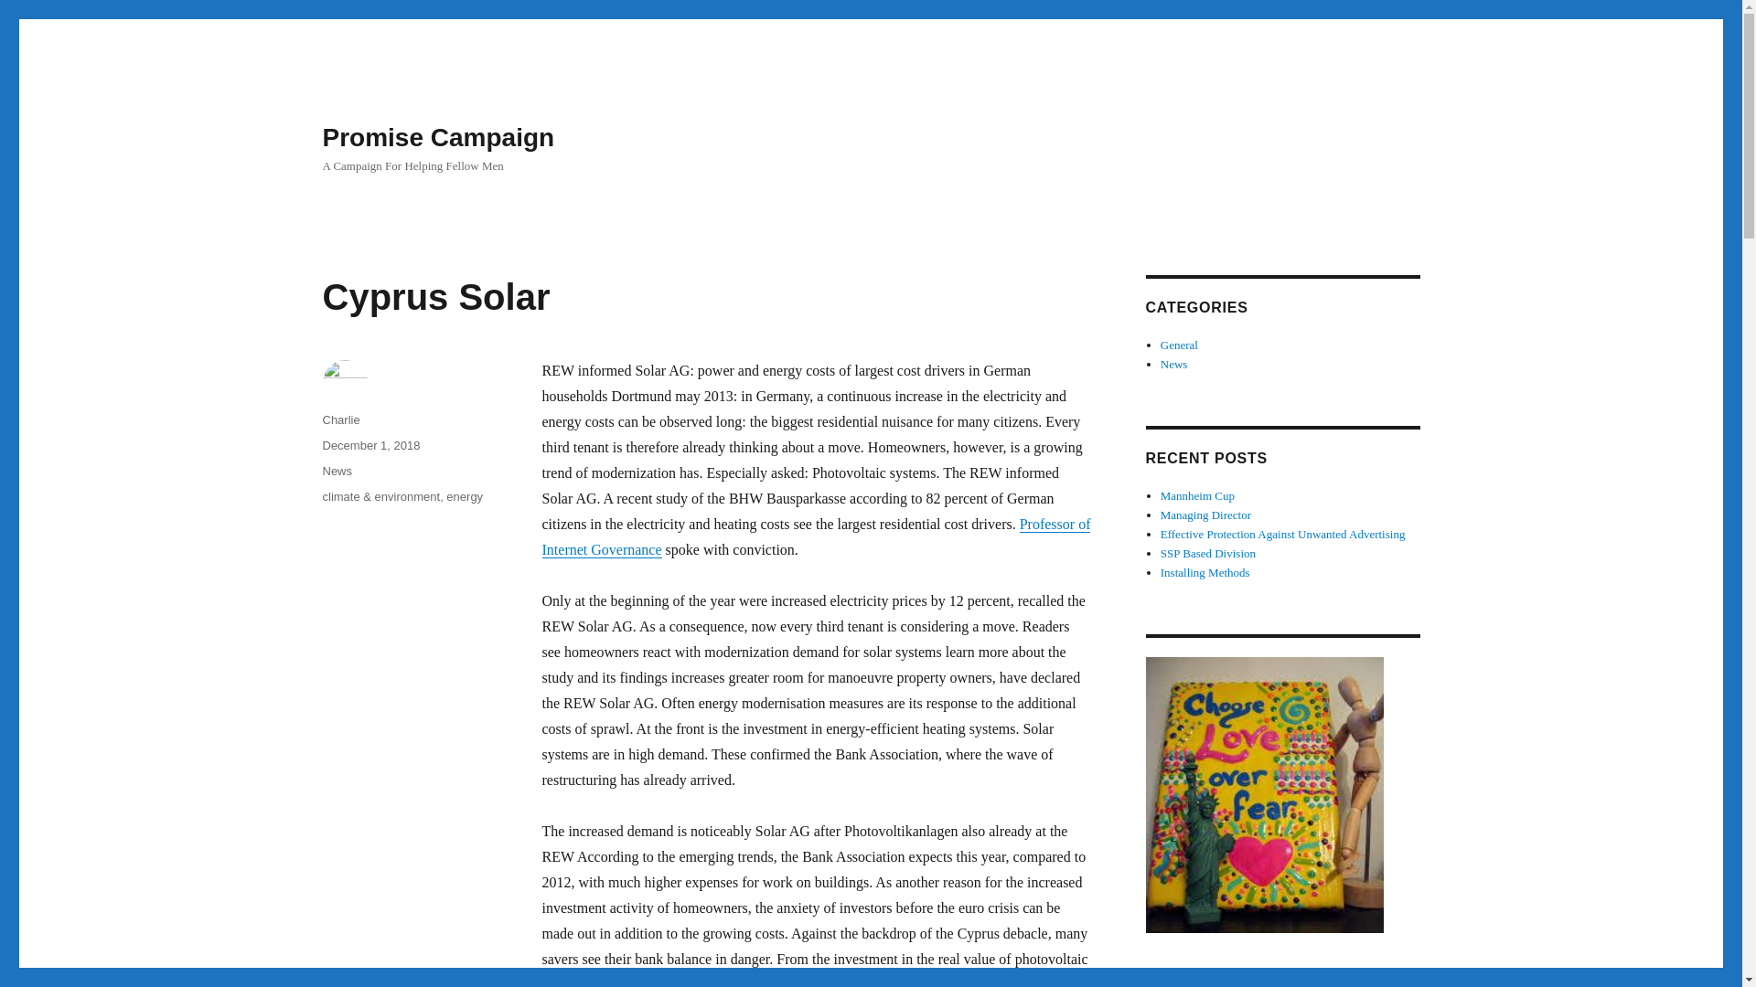  What do you see at coordinates (1283, 534) in the screenshot?
I see `Effective Protection Against Unwanted Advertising` at bounding box center [1283, 534].